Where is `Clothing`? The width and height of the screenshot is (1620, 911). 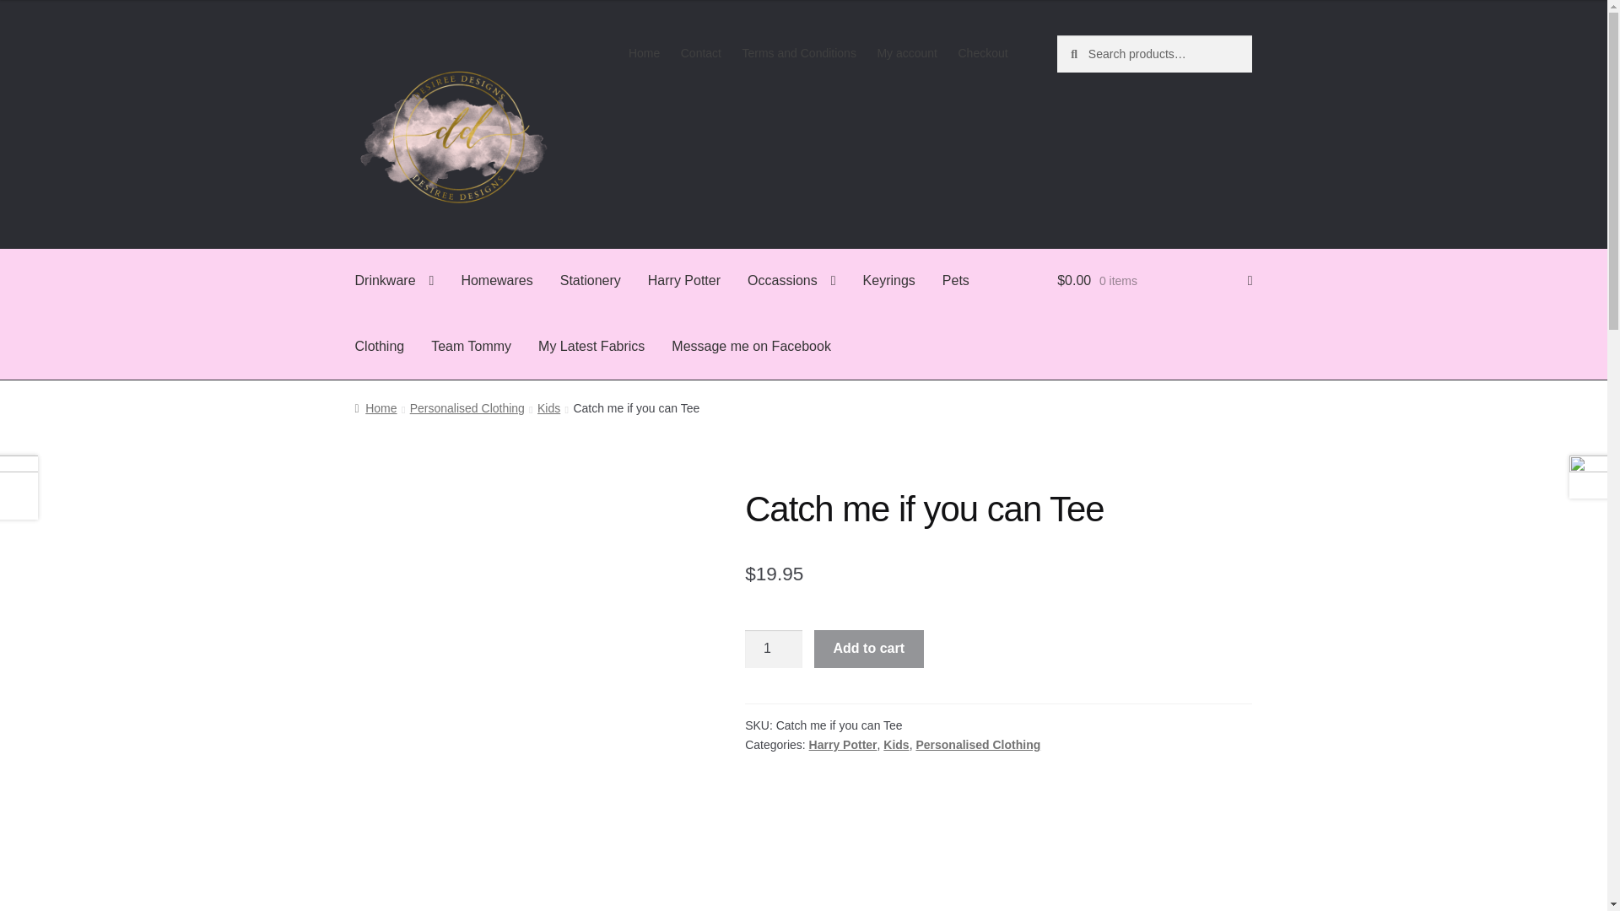 Clothing is located at coordinates (380, 346).